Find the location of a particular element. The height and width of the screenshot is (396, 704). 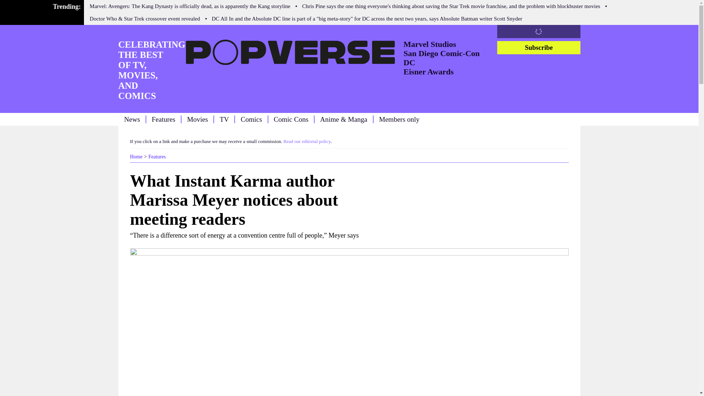

DC is located at coordinates (409, 62).